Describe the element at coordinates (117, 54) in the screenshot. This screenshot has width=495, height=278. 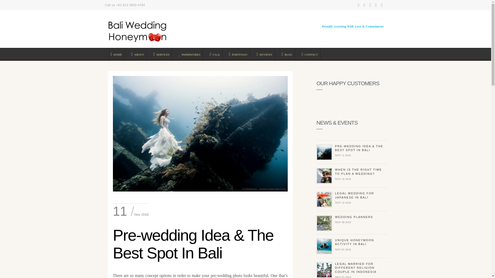
I see `HOME` at that location.